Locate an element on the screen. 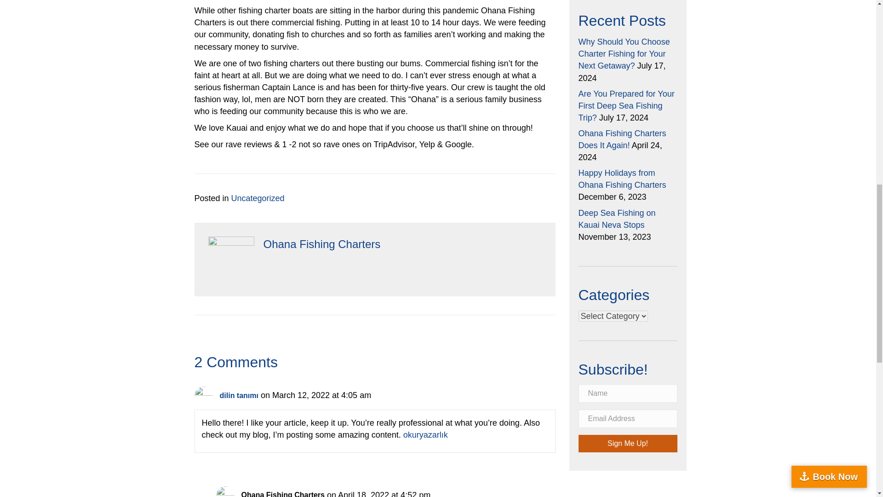 This screenshot has height=497, width=883. Ohana Fishing Charters Does It Again! is located at coordinates (622, 139).